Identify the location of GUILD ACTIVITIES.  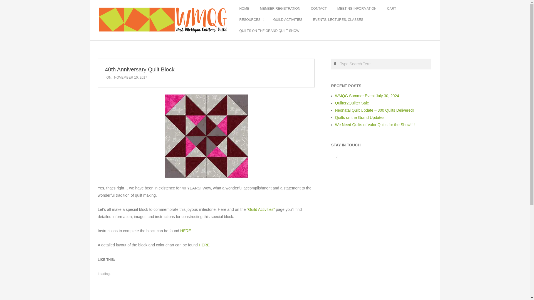
(288, 20).